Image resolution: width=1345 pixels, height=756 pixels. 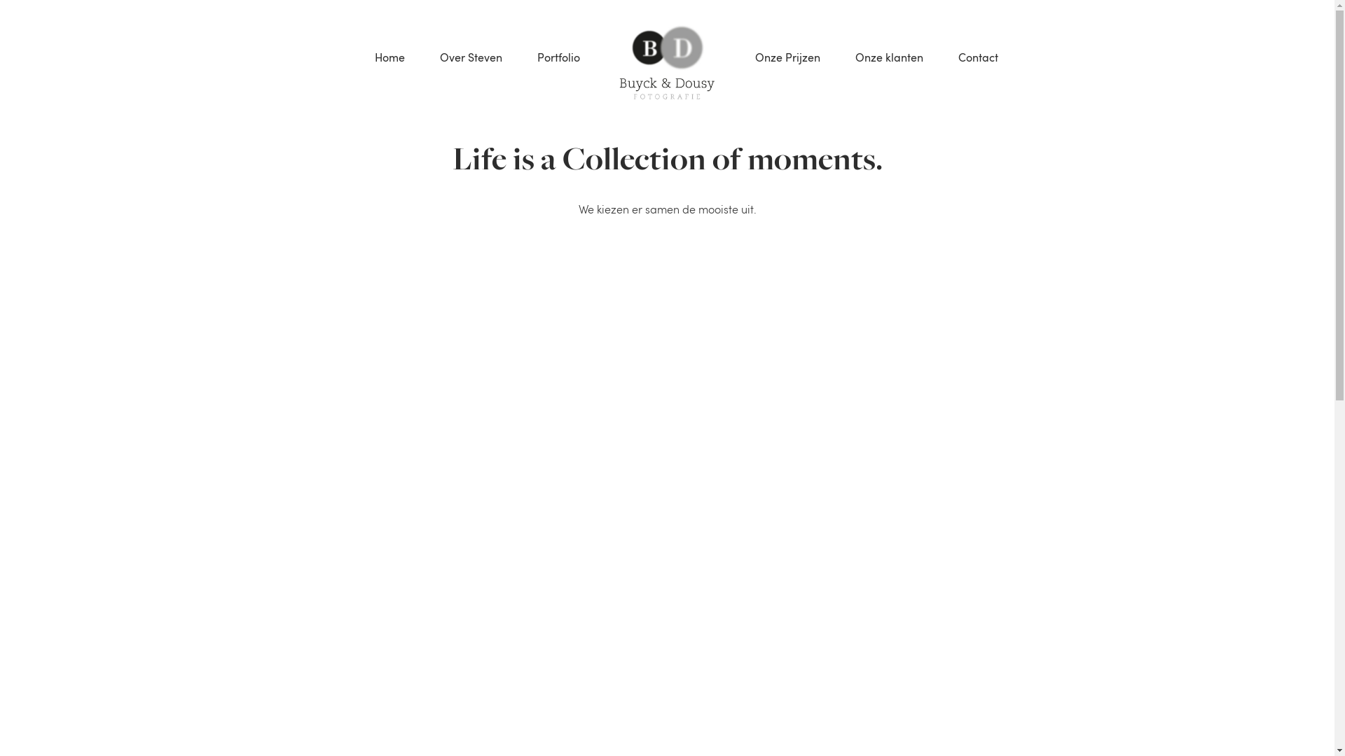 What do you see at coordinates (890, 57) in the screenshot?
I see `Onze klanten` at bounding box center [890, 57].